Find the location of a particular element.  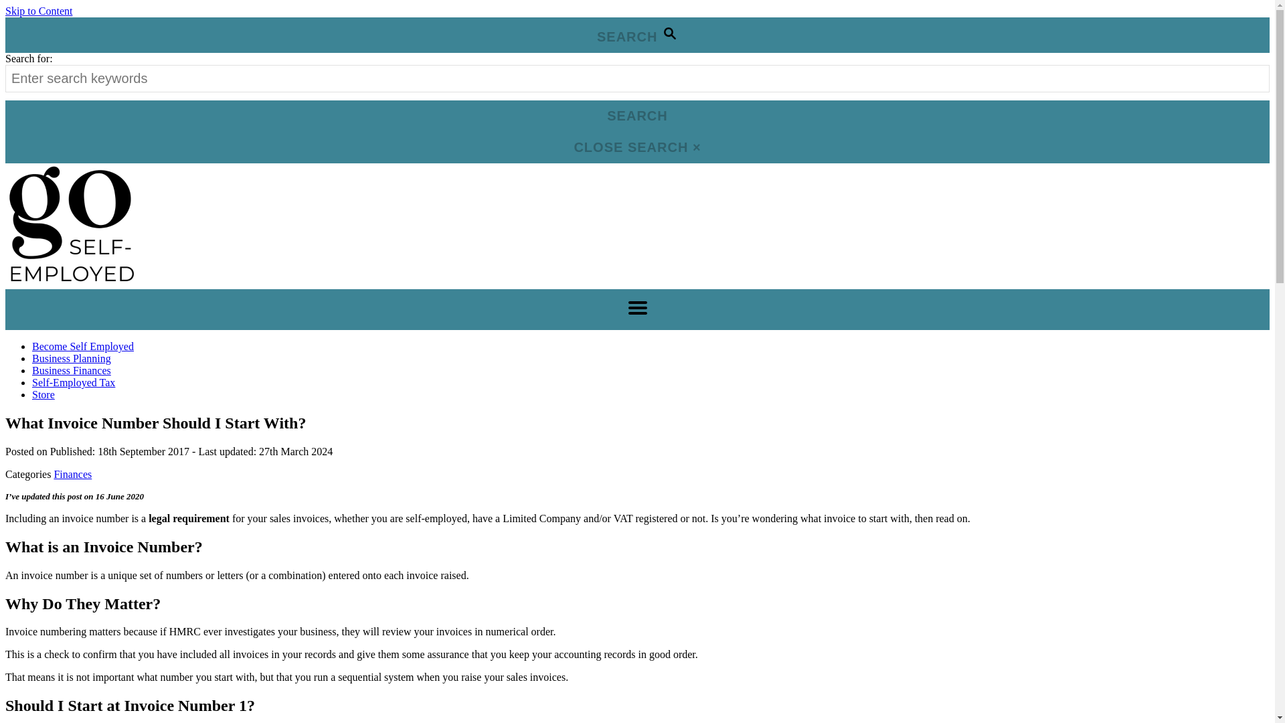

Business Planning is located at coordinates (71, 359).